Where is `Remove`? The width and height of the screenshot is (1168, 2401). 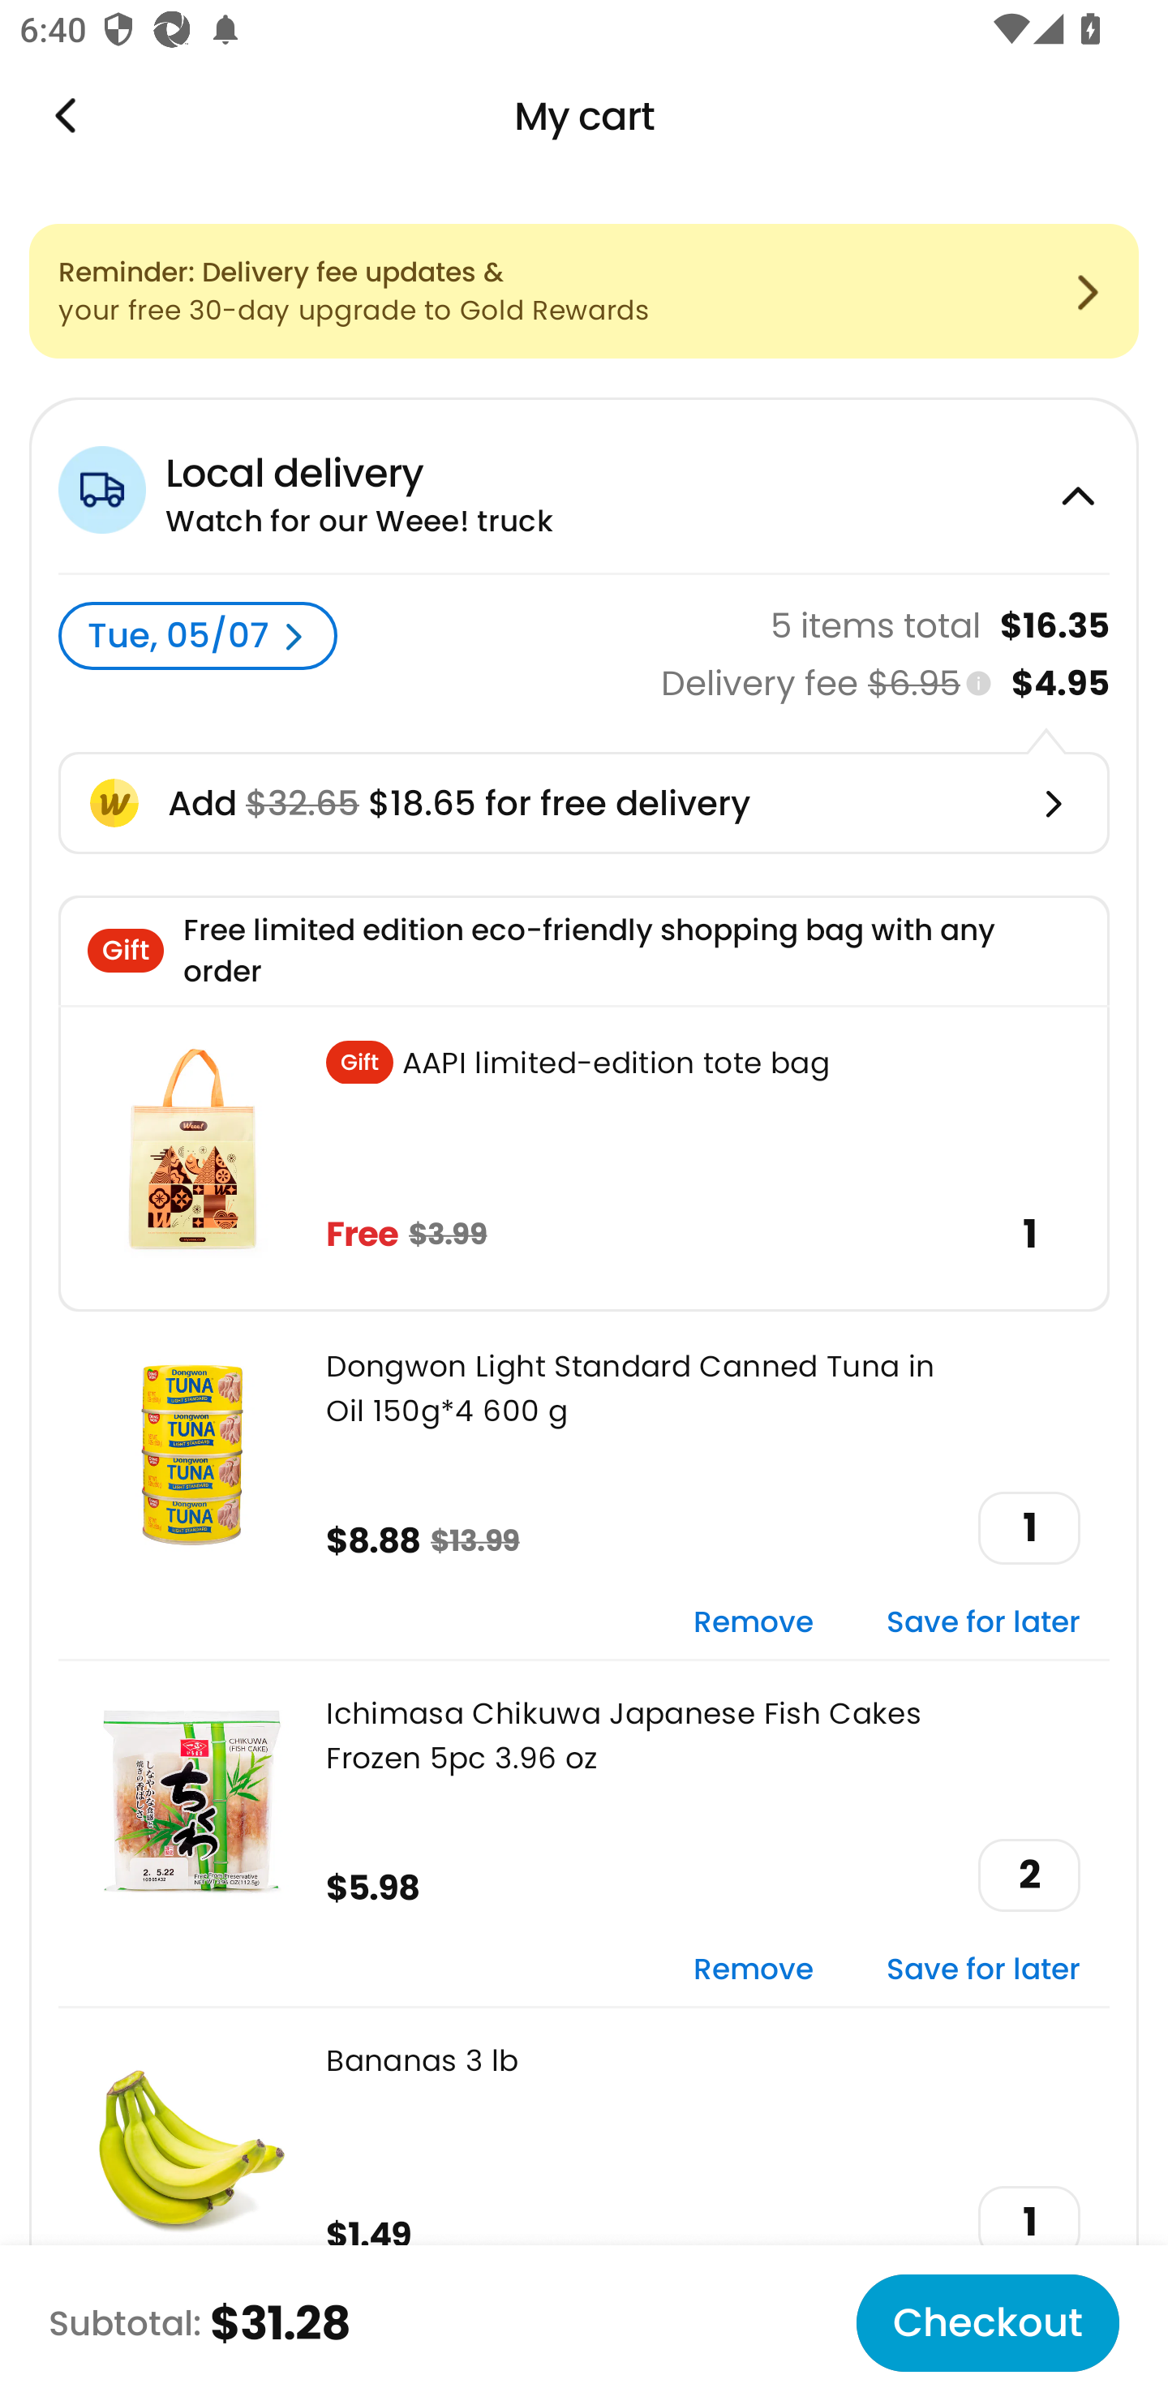 Remove is located at coordinates (753, 1969).